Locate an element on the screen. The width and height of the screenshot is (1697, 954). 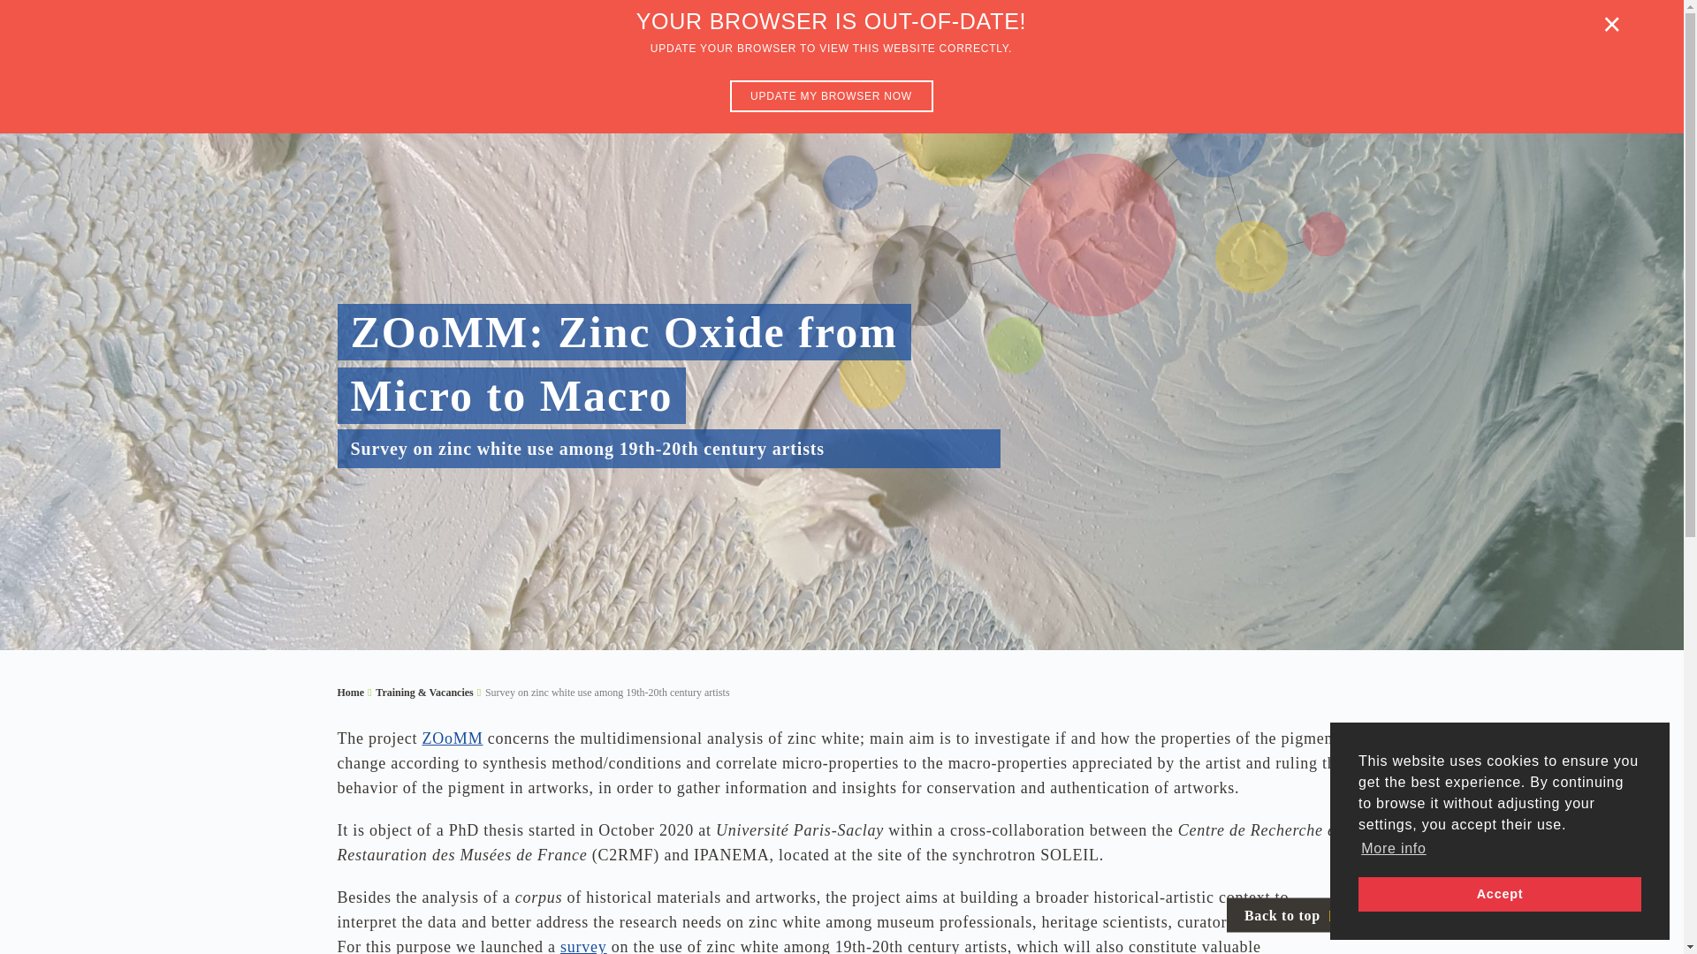
Back to top is located at coordinates (1290, 915).